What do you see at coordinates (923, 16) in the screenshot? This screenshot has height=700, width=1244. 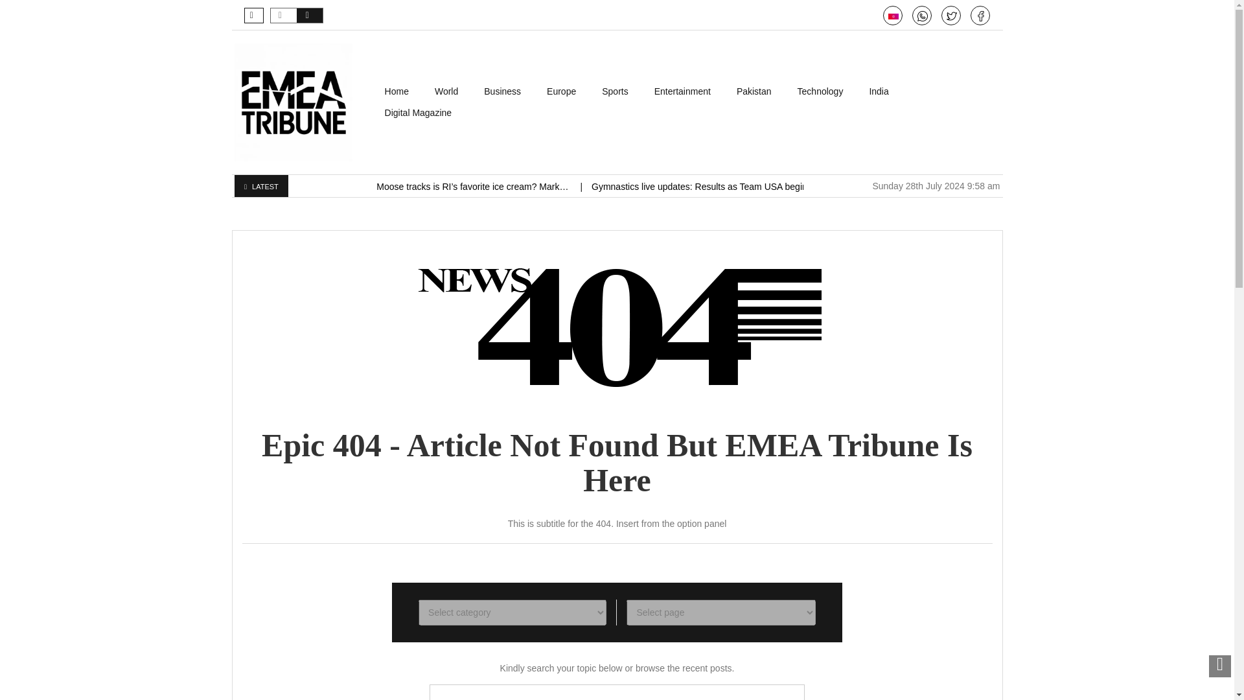 I see `Call Us` at bounding box center [923, 16].